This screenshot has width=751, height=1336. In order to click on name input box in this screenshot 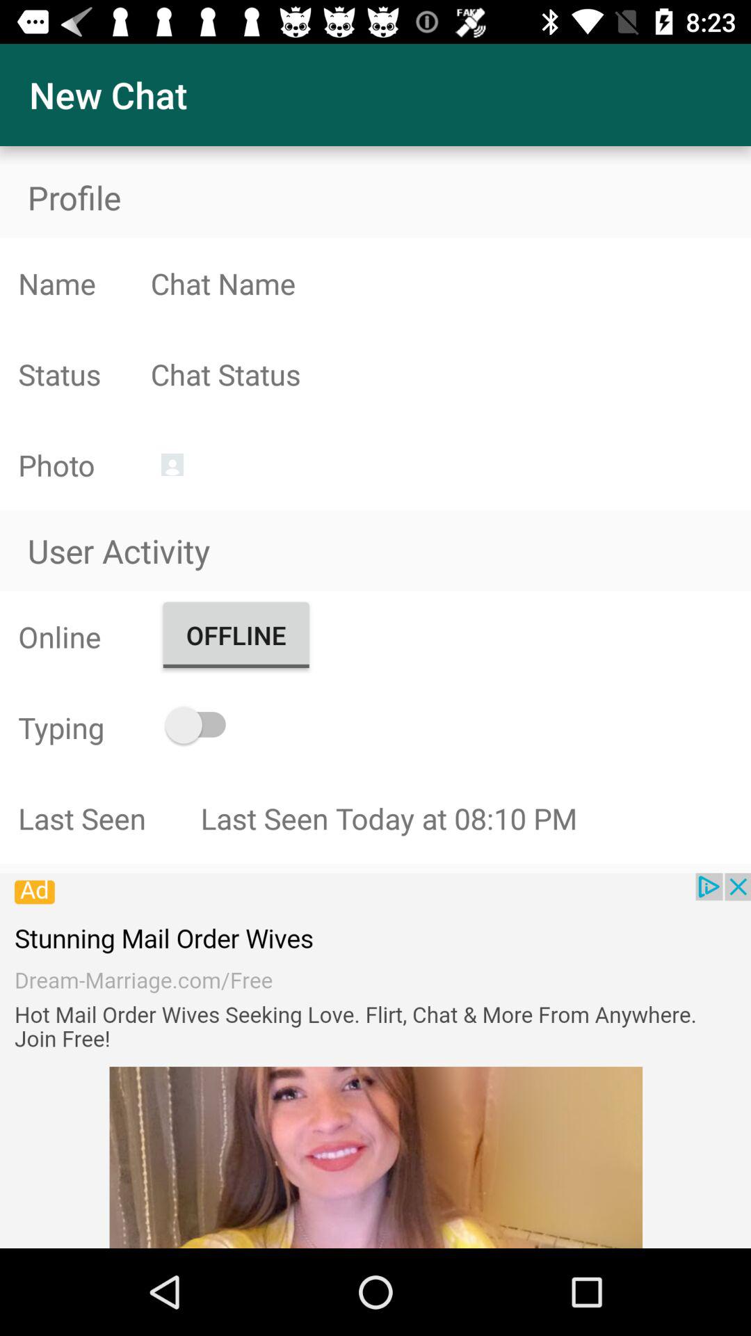, I will do `click(451, 283)`.